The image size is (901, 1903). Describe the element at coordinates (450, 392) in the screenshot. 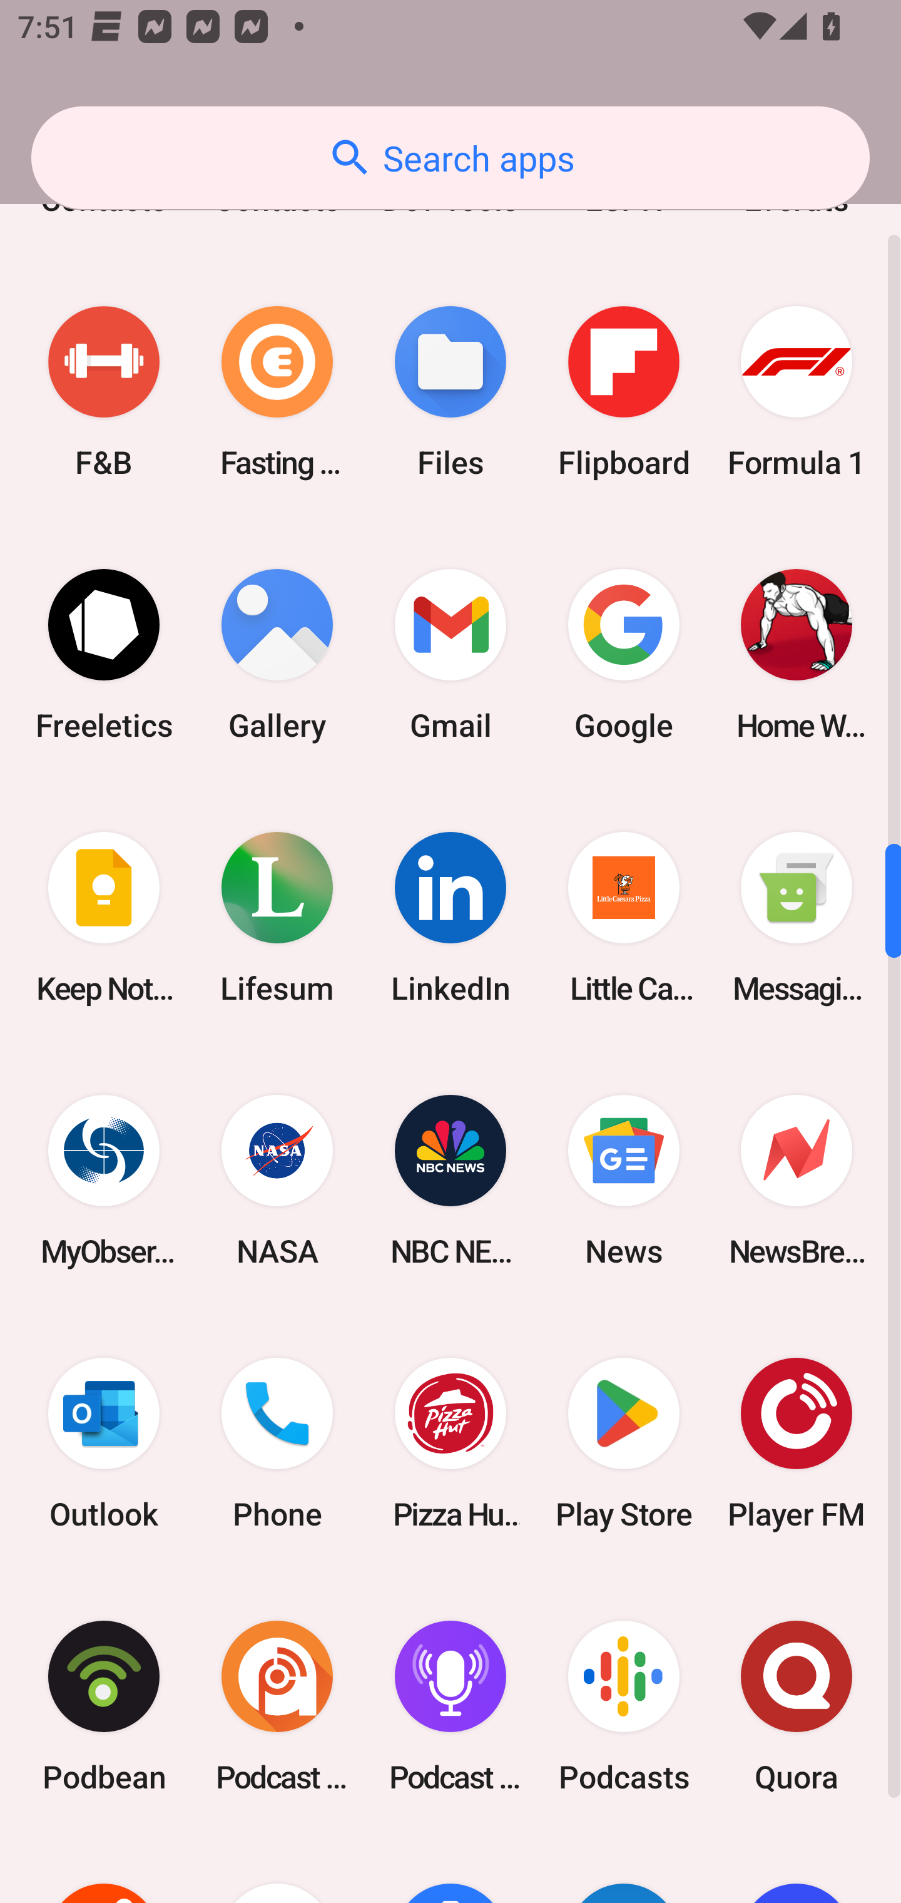

I see `Files` at that location.